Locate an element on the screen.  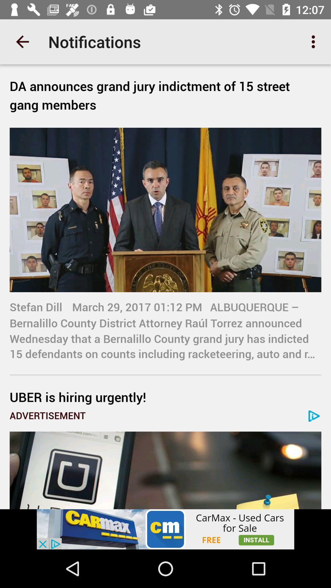
turn off app to the right of notifications app is located at coordinates (315, 42).